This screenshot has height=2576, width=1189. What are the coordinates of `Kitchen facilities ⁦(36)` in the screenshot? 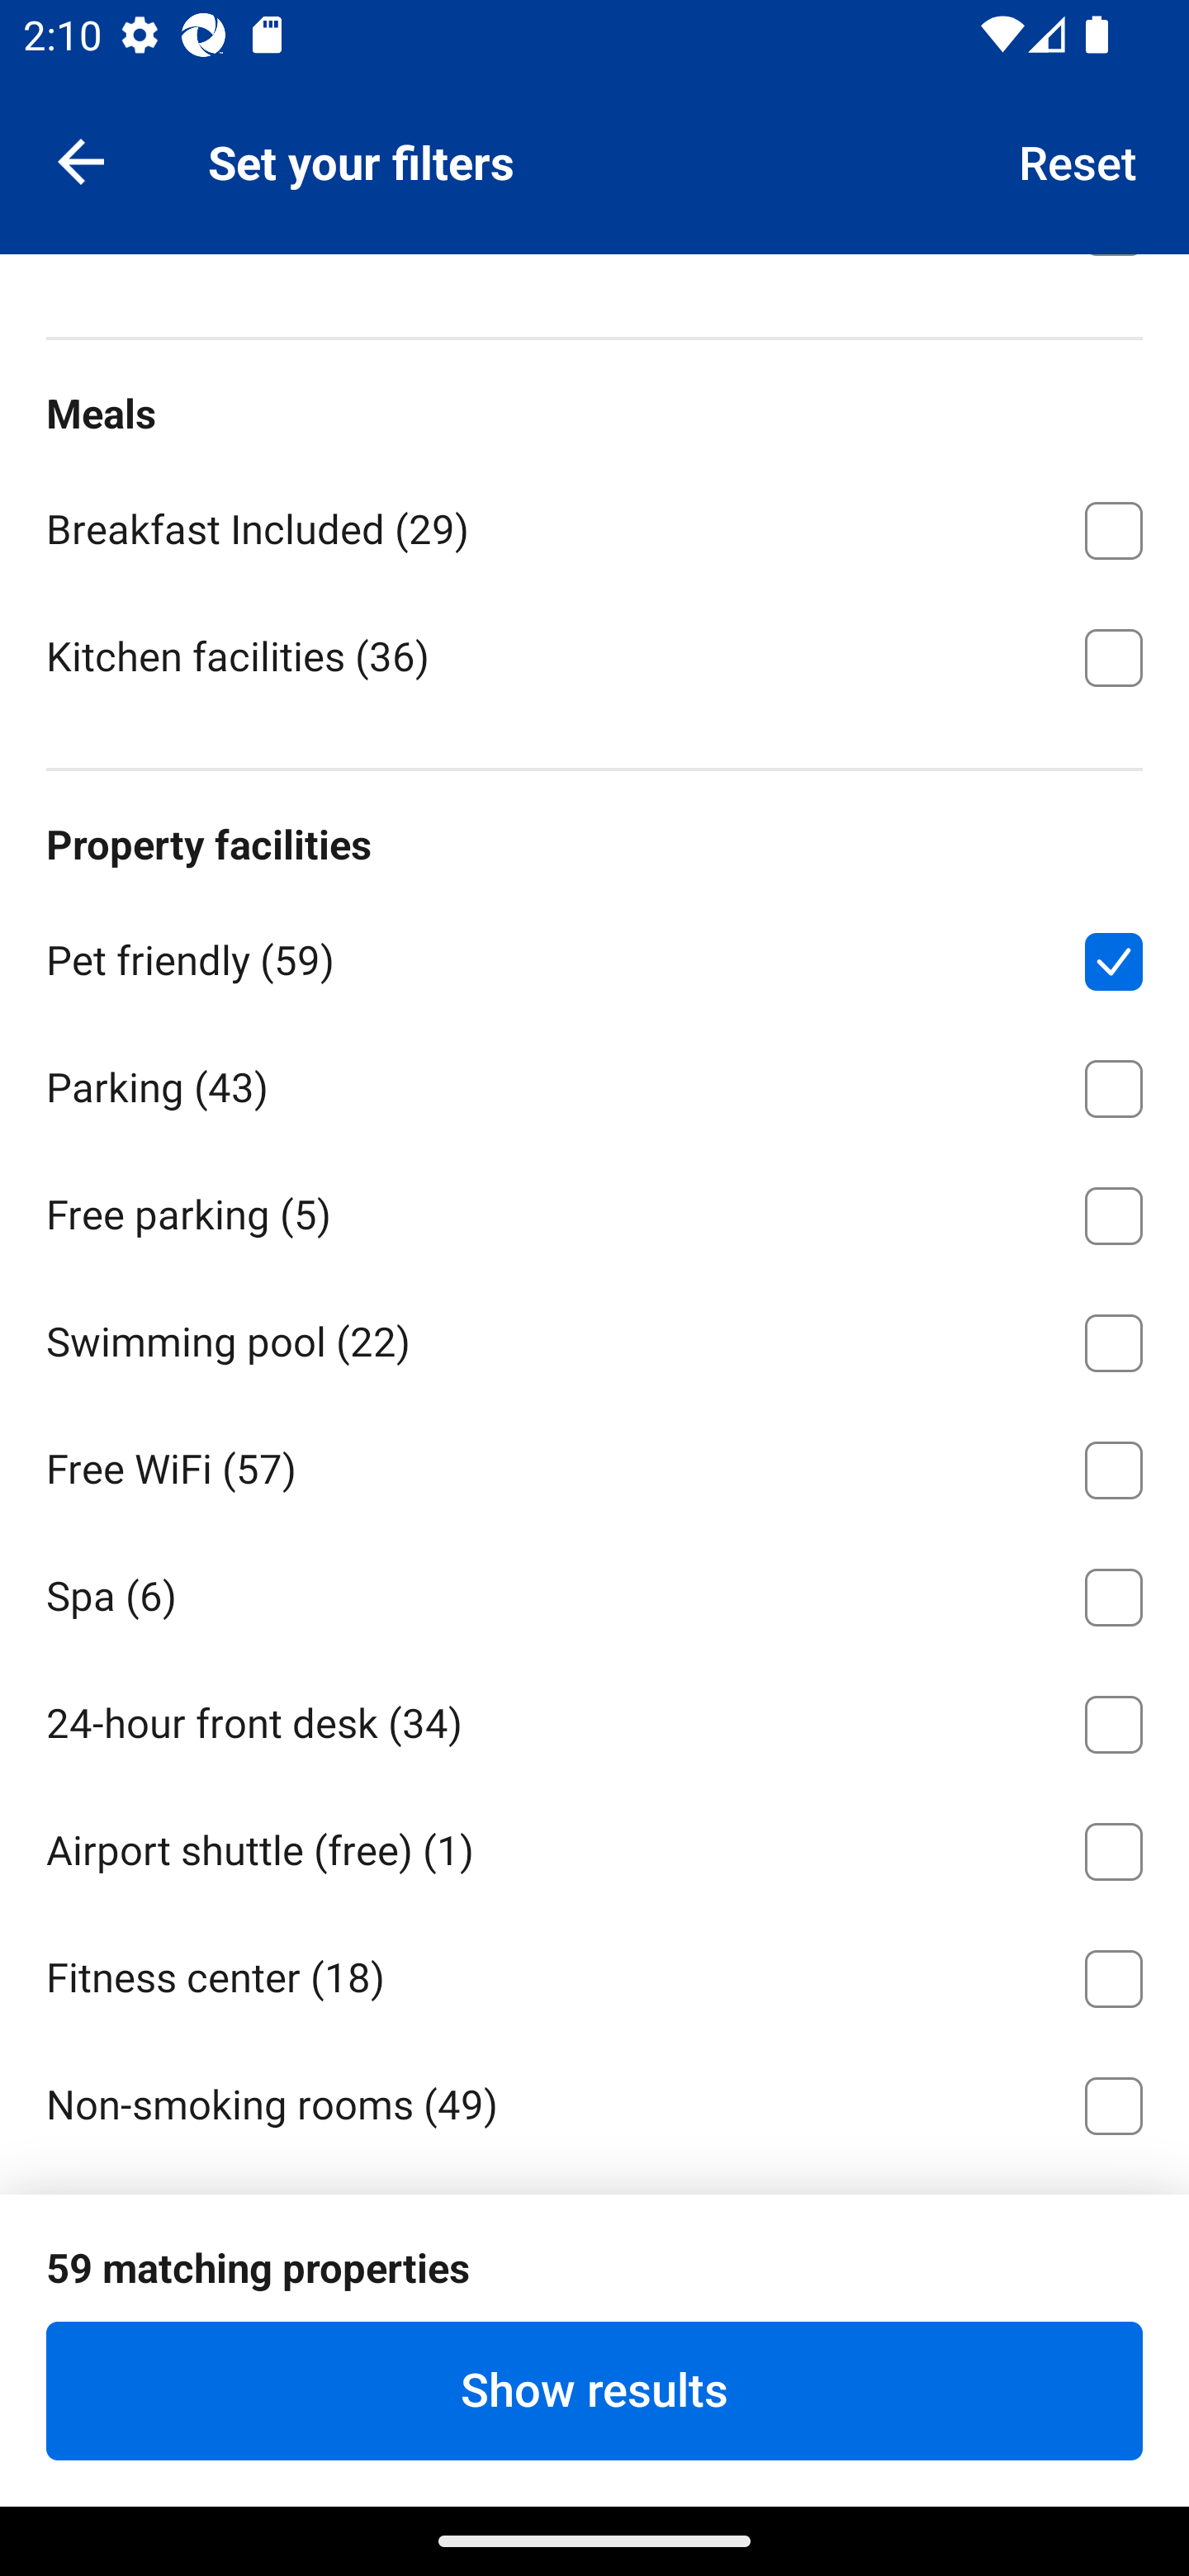 It's located at (594, 656).